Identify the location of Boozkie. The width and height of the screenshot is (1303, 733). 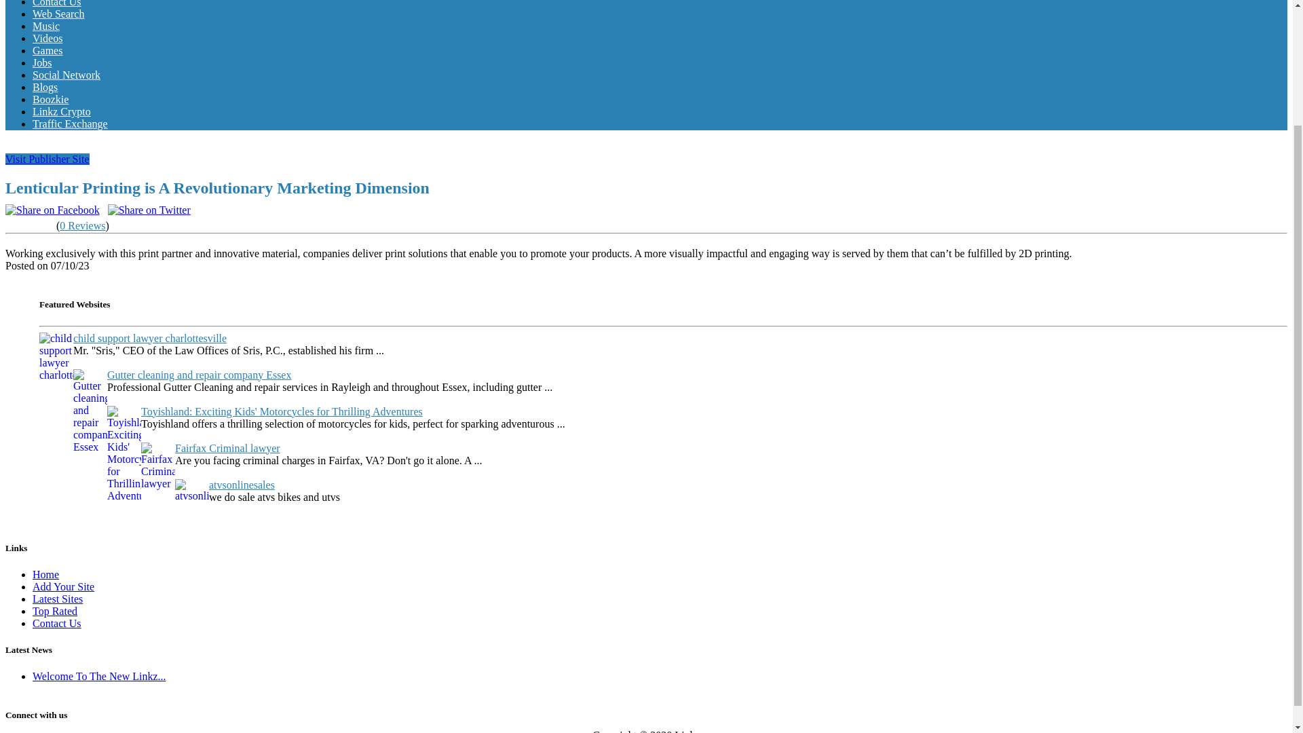
(50, 99).